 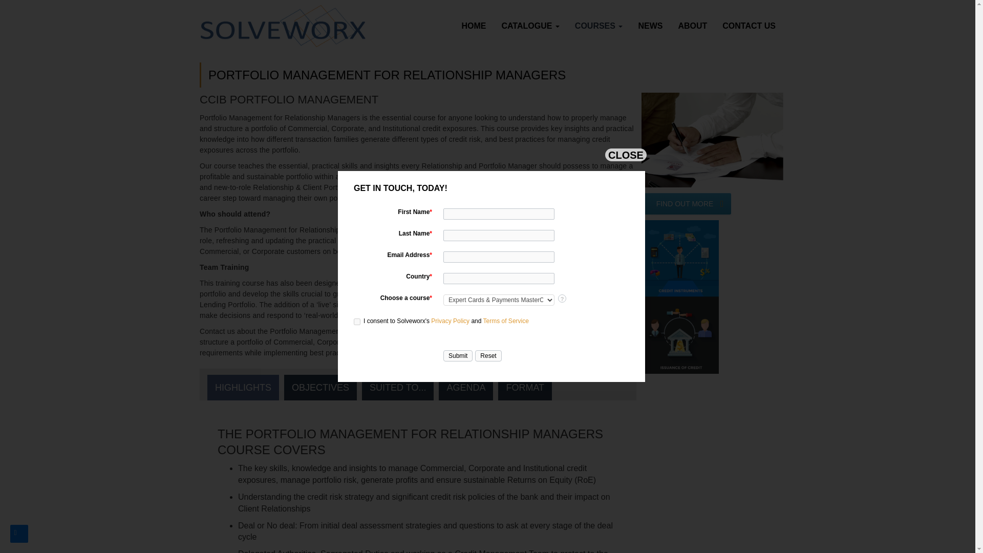 What do you see at coordinates (650, 26) in the screenshot?
I see `NEWS` at bounding box center [650, 26].